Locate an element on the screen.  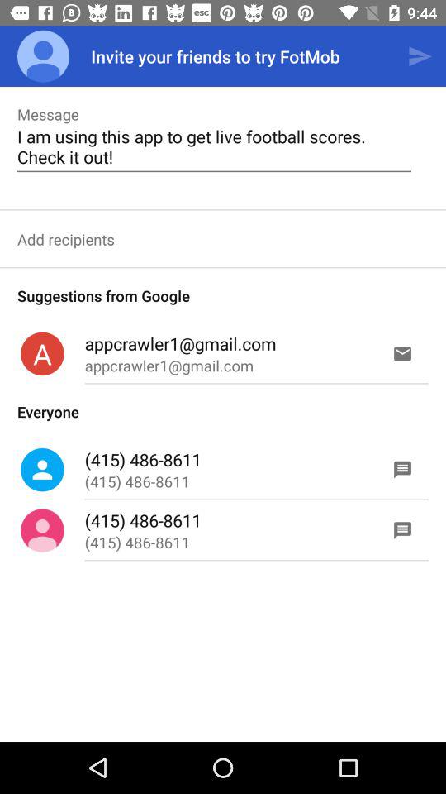
select item above the message item is located at coordinates (43, 56).